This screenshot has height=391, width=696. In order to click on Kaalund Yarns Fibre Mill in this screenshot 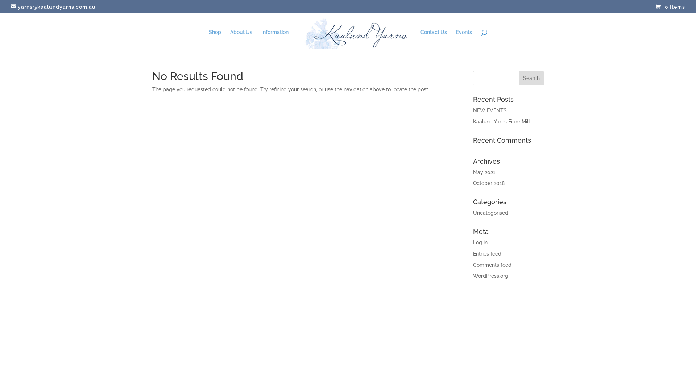, I will do `click(502, 122)`.